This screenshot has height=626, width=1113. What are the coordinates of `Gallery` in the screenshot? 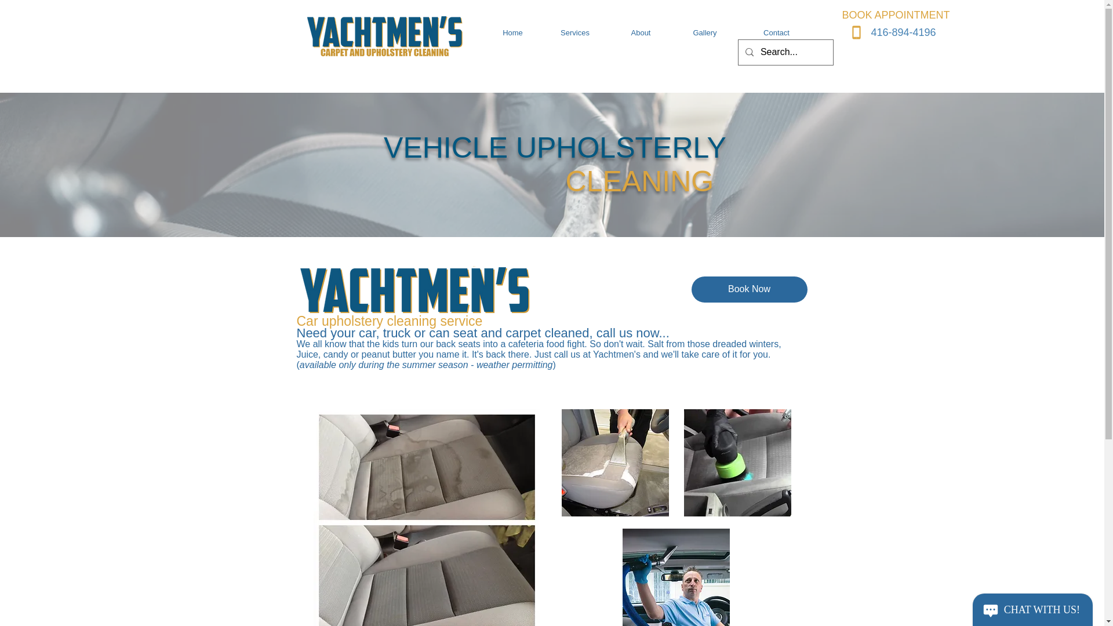 It's located at (705, 32).